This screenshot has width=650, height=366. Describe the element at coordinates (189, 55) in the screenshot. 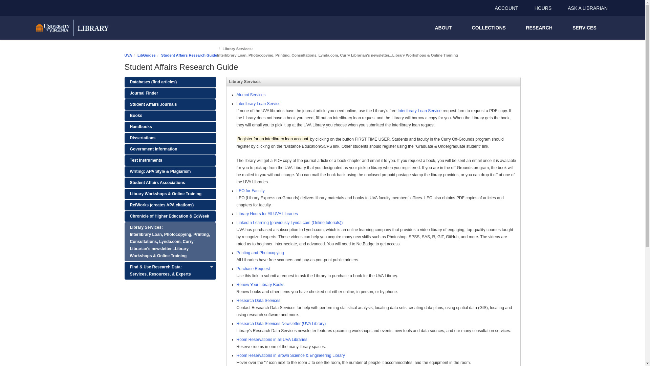

I see `Student Affairs Research Guide` at that location.